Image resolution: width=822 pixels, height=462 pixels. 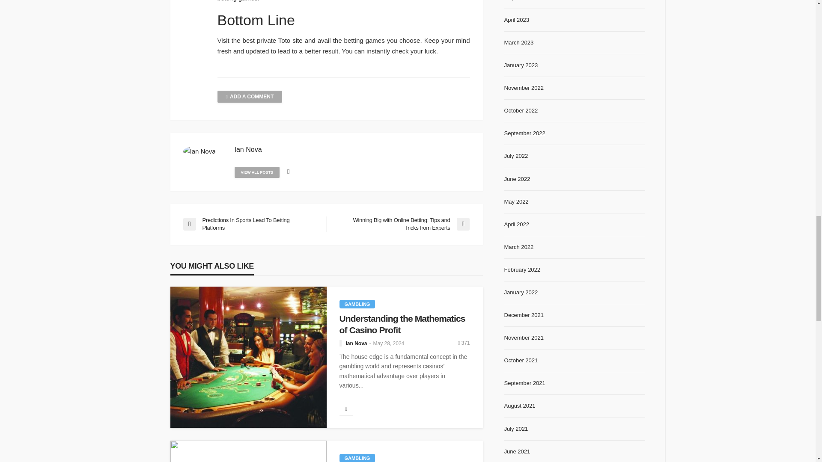 What do you see at coordinates (357, 458) in the screenshot?
I see `Gambling` at bounding box center [357, 458].